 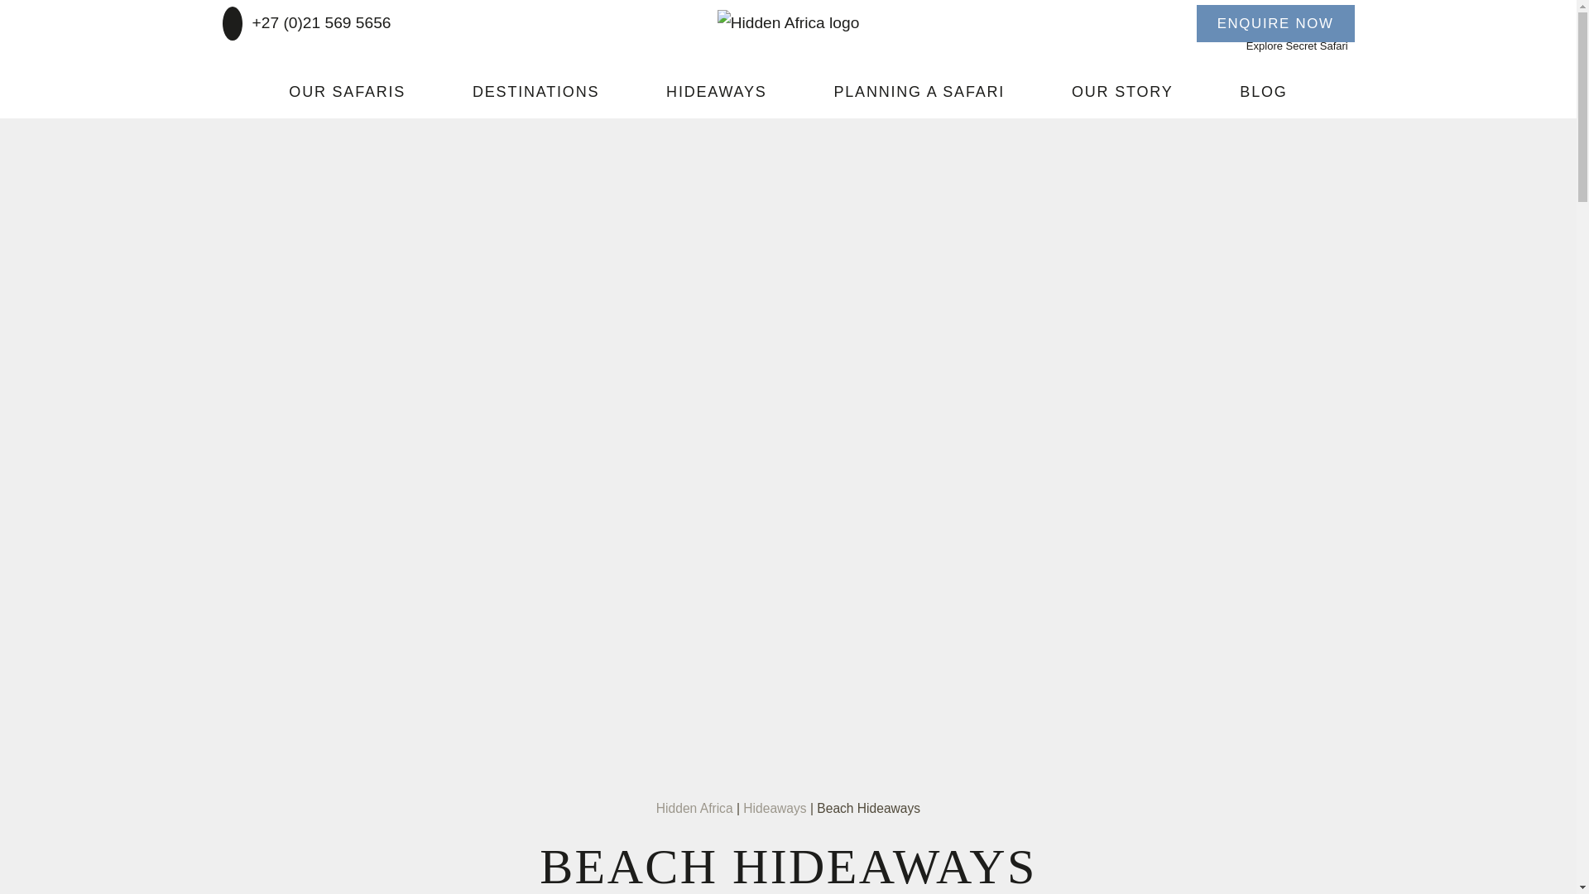 What do you see at coordinates (535, 91) in the screenshot?
I see `DESTINATIONS` at bounding box center [535, 91].